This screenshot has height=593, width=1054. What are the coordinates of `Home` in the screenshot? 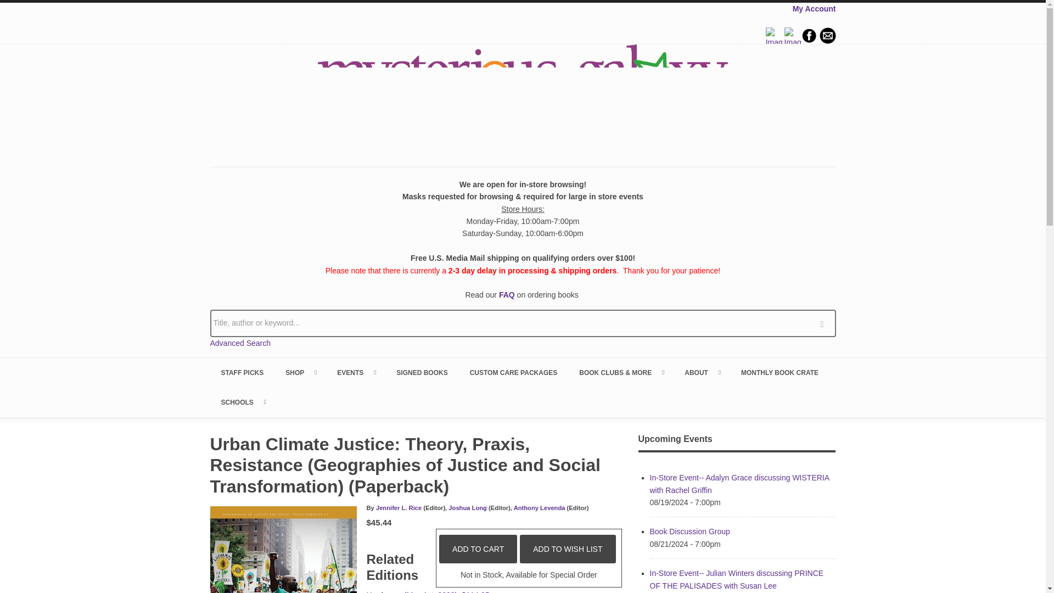 It's located at (523, 97).